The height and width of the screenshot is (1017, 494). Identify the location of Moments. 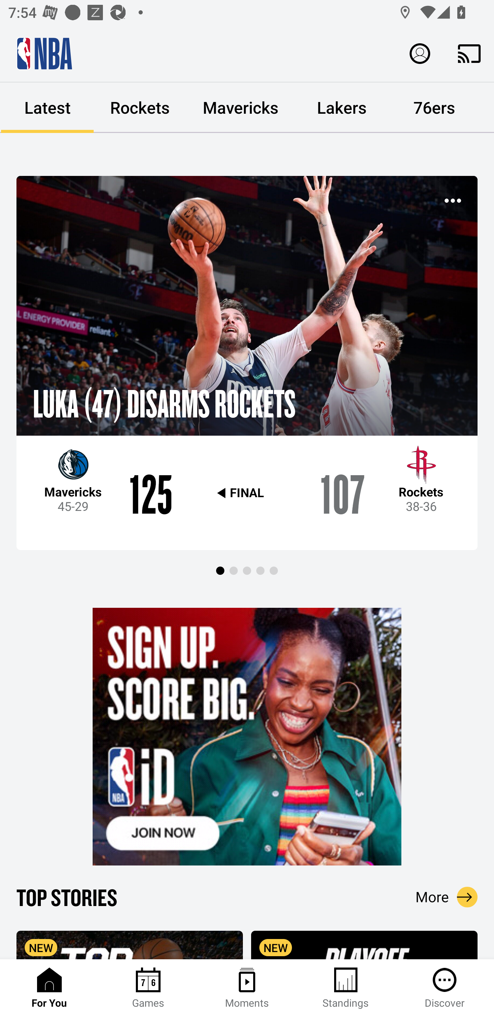
(247, 988).